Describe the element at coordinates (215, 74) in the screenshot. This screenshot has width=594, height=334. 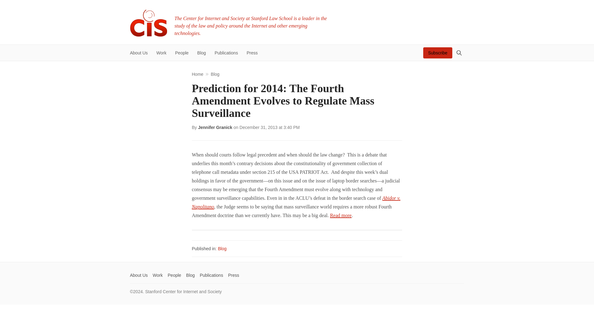
I see `Blog` at that location.